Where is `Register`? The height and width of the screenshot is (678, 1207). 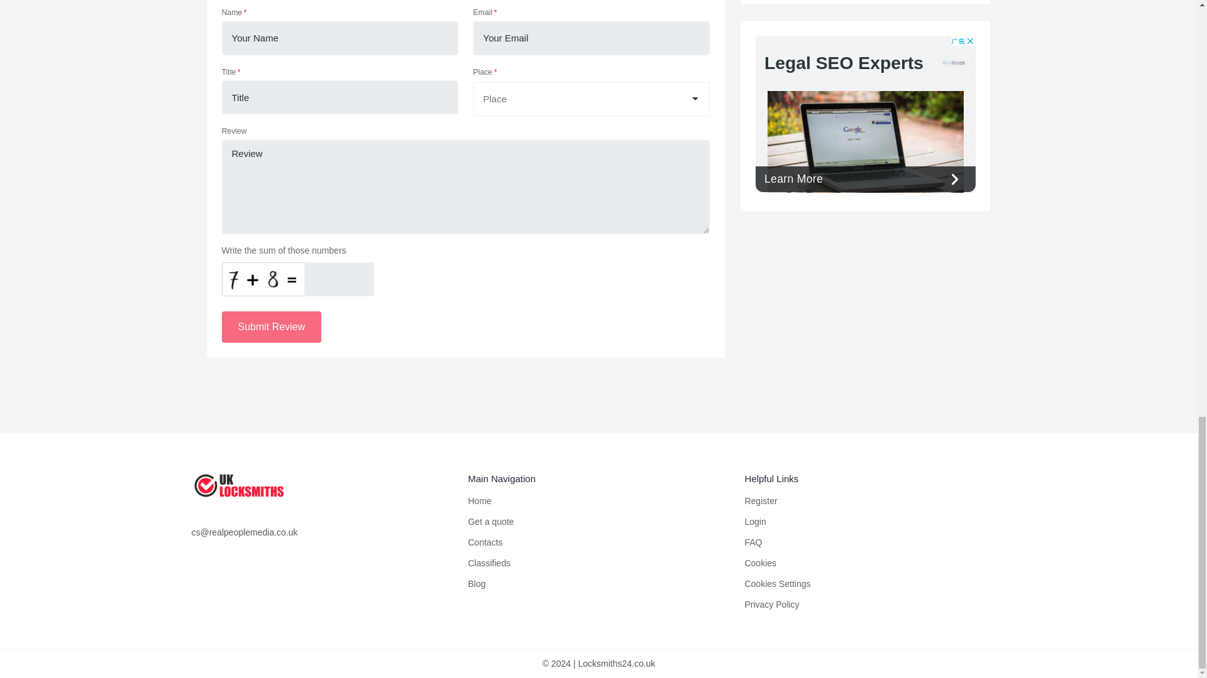
Register is located at coordinates (761, 500).